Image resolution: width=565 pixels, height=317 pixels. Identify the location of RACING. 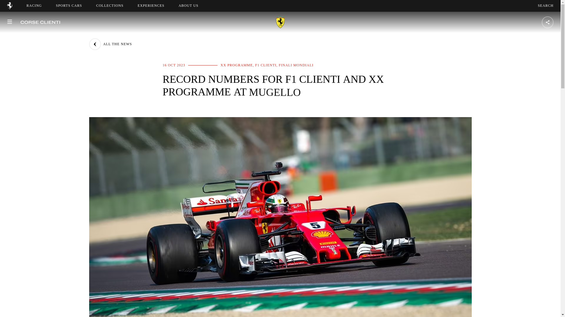
(34, 6).